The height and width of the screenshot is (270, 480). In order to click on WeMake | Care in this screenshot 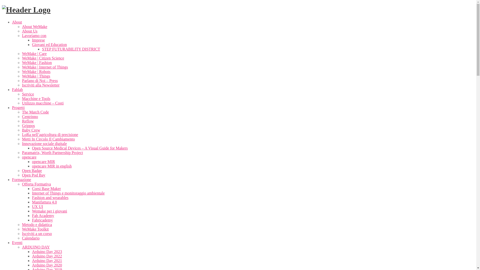, I will do `click(34, 53)`.